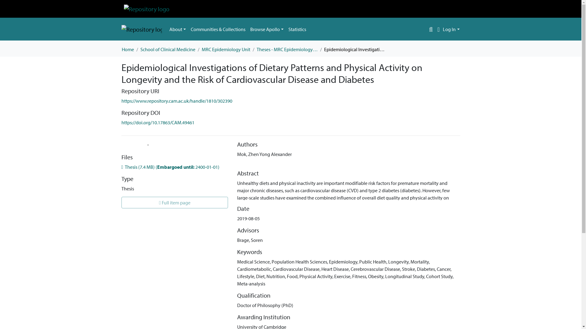 This screenshot has width=586, height=329. I want to click on Search, so click(431, 29).